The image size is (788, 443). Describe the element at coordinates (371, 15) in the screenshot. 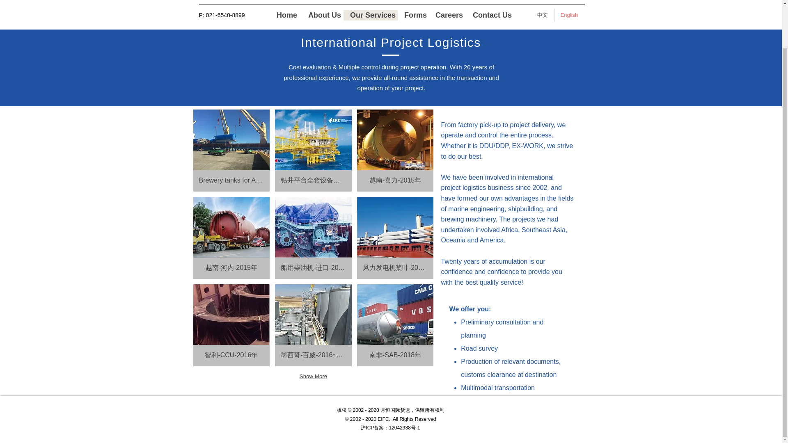

I see `Our Services` at that location.